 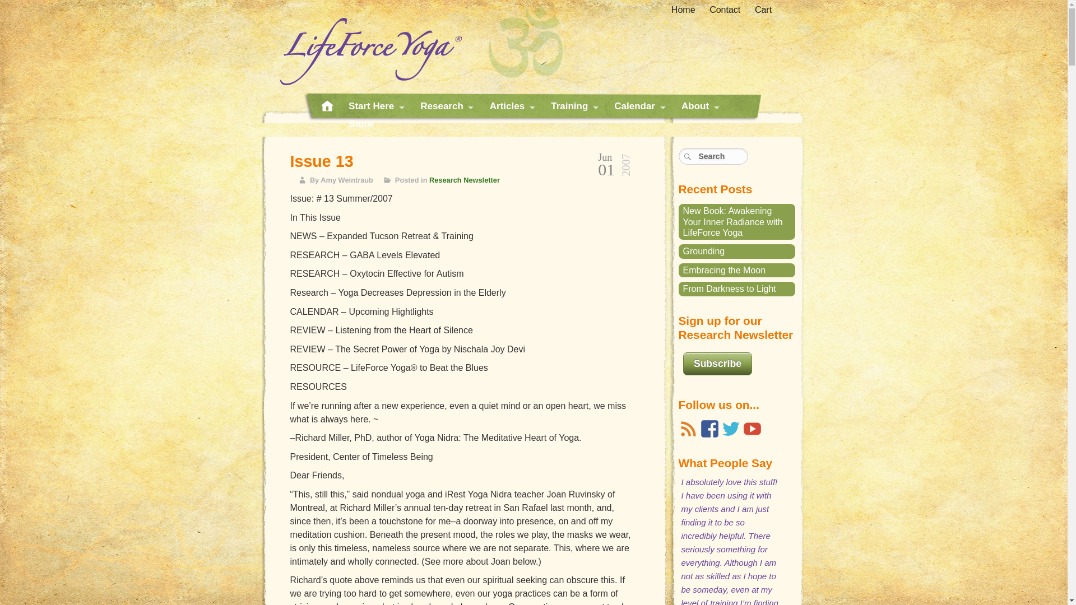 I want to click on Calendar, so click(x=638, y=106).